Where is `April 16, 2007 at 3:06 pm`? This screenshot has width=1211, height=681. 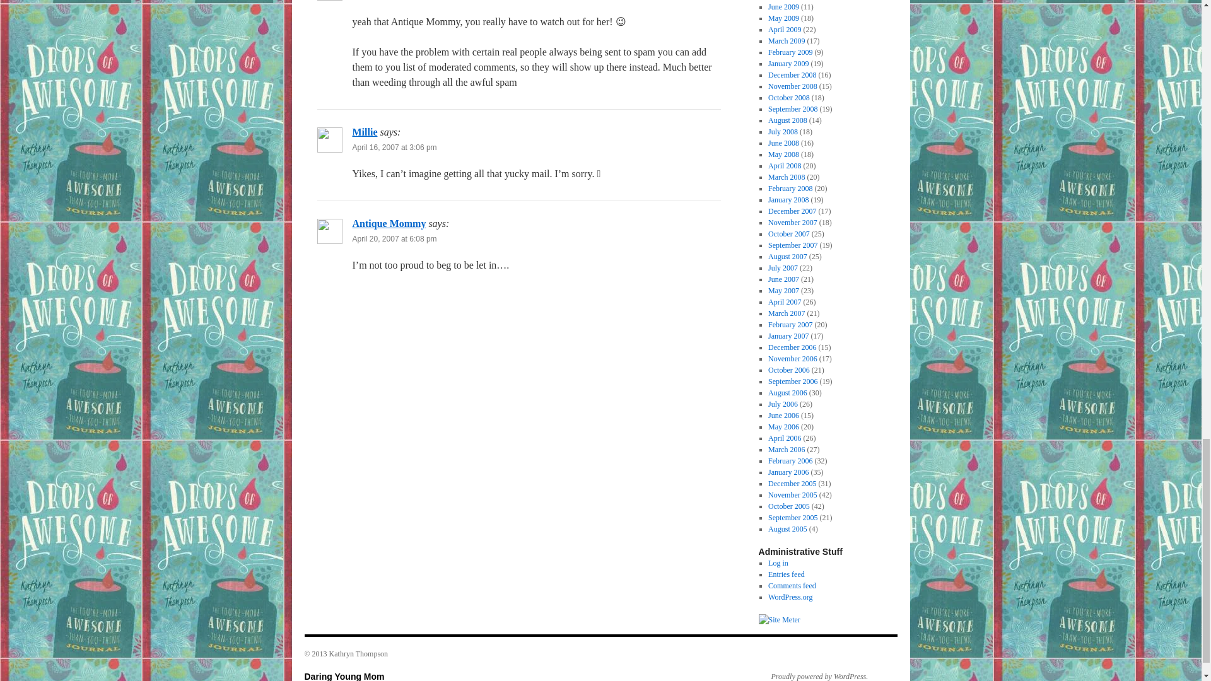 April 16, 2007 at 3:06 pm is located at coordinates (394, 147).